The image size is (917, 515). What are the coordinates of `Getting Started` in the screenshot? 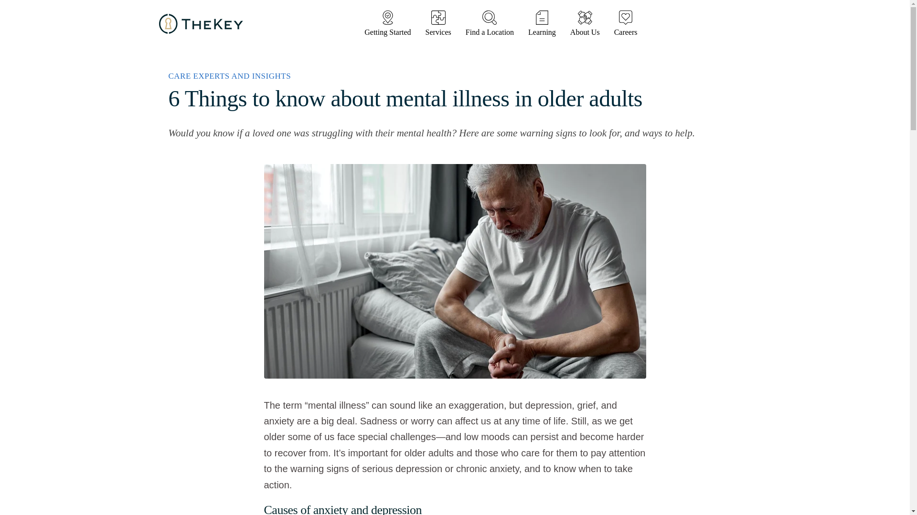 It's located at (387, 23).